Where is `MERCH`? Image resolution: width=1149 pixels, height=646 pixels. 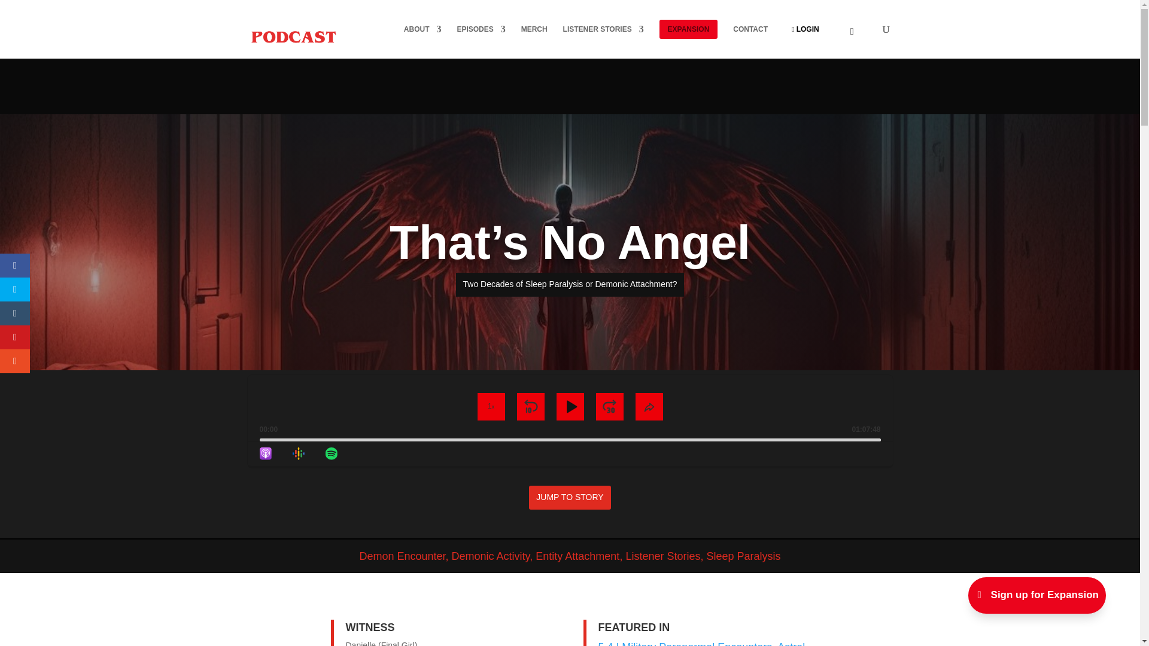
MERCH is located at coordinates (534, 39).